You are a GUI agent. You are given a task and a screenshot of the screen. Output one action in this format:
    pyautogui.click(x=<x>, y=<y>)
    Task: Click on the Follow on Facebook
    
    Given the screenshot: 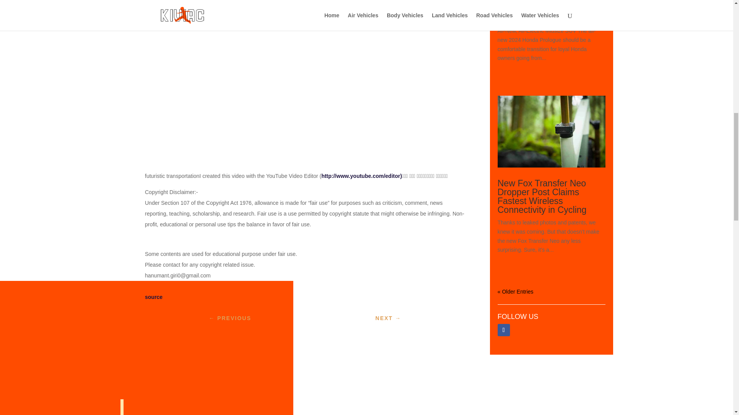 What is the action you would take?
    pyautogui.click(x=503, y=330)
    